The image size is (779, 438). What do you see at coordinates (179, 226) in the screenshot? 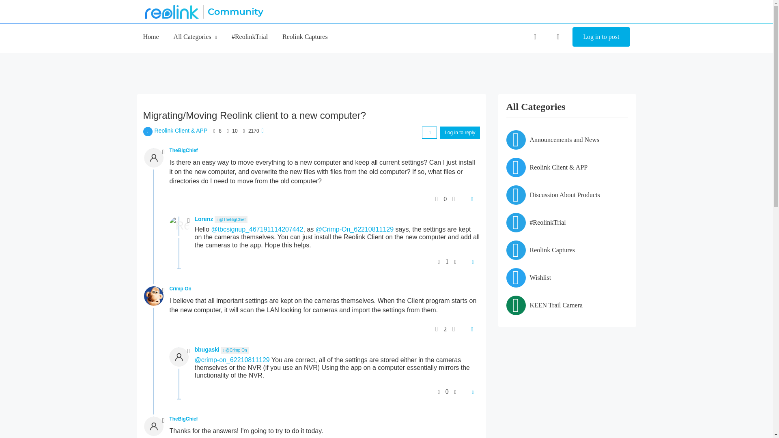
I see `Reolink Lorenz` at bounding box center [179, 226].